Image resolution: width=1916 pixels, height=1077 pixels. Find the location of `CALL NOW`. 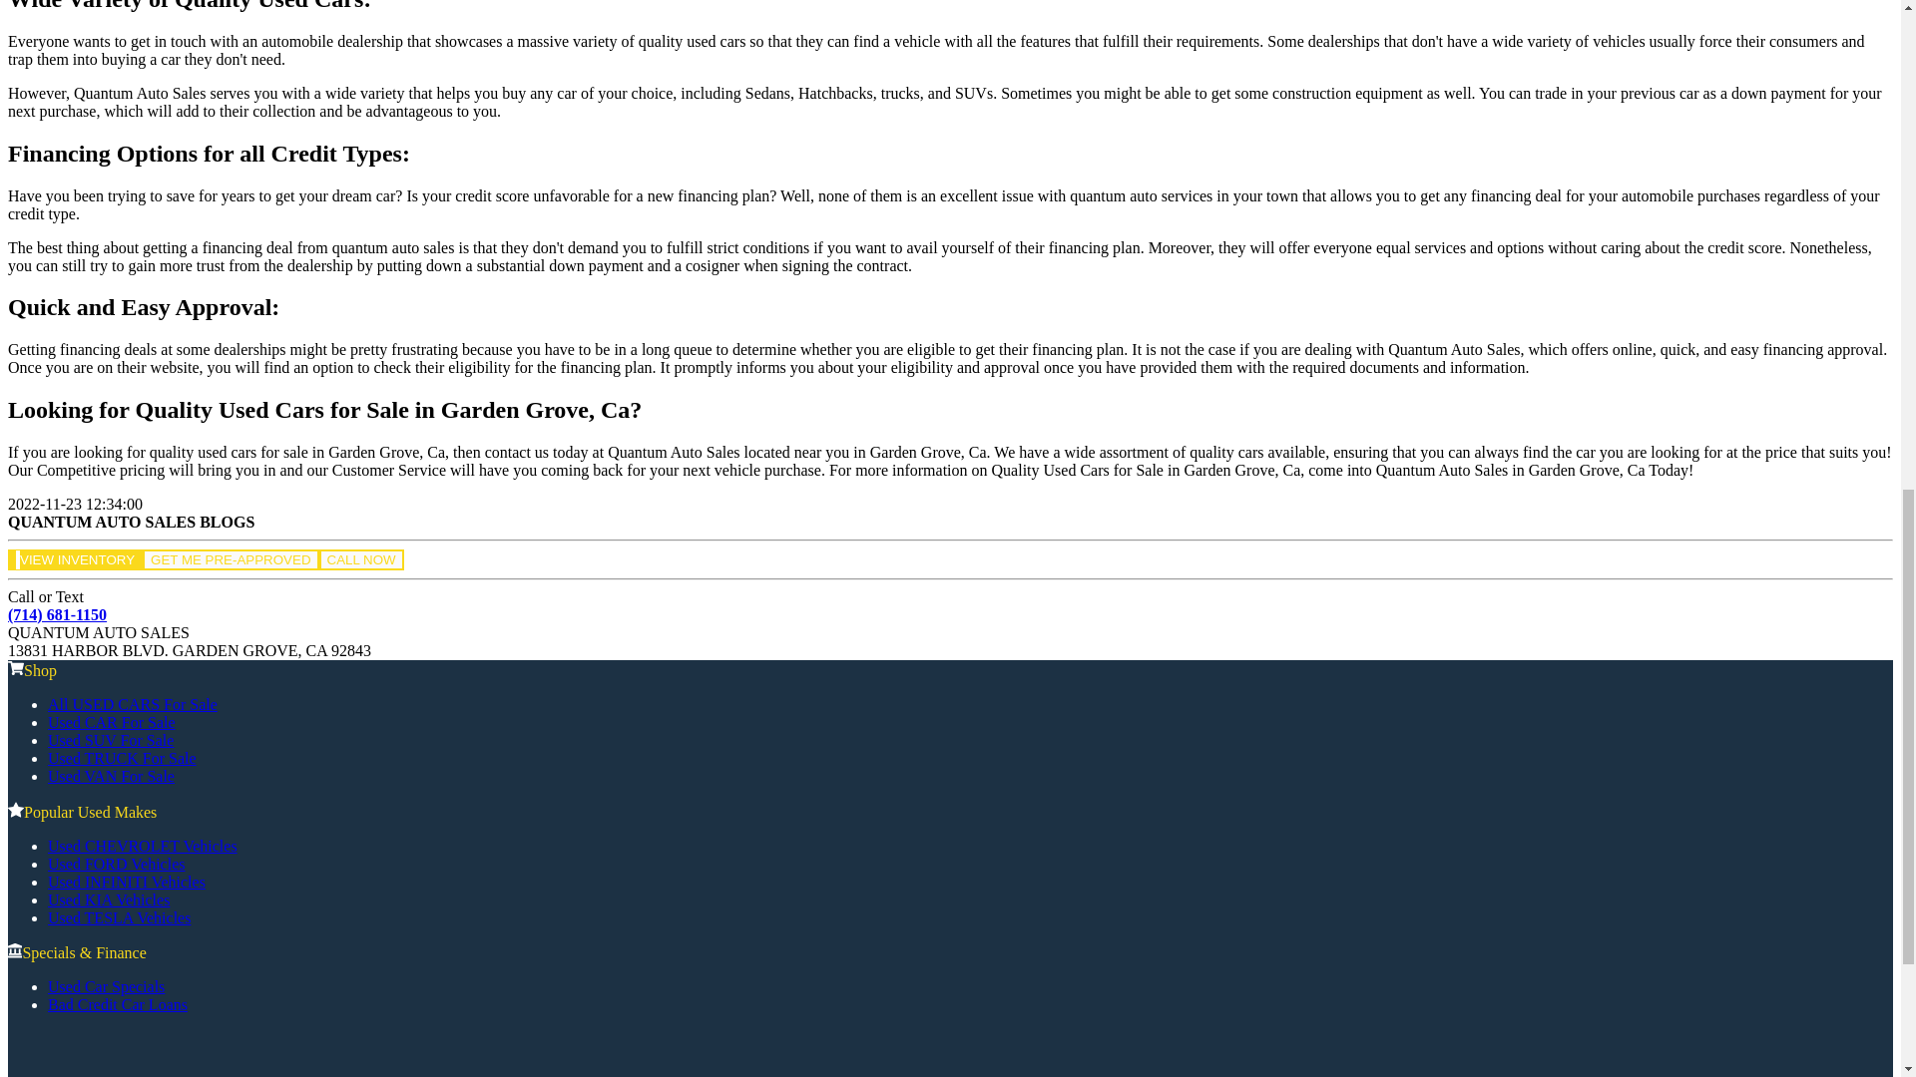

CALL NOW is located at coordinates (361, 559).